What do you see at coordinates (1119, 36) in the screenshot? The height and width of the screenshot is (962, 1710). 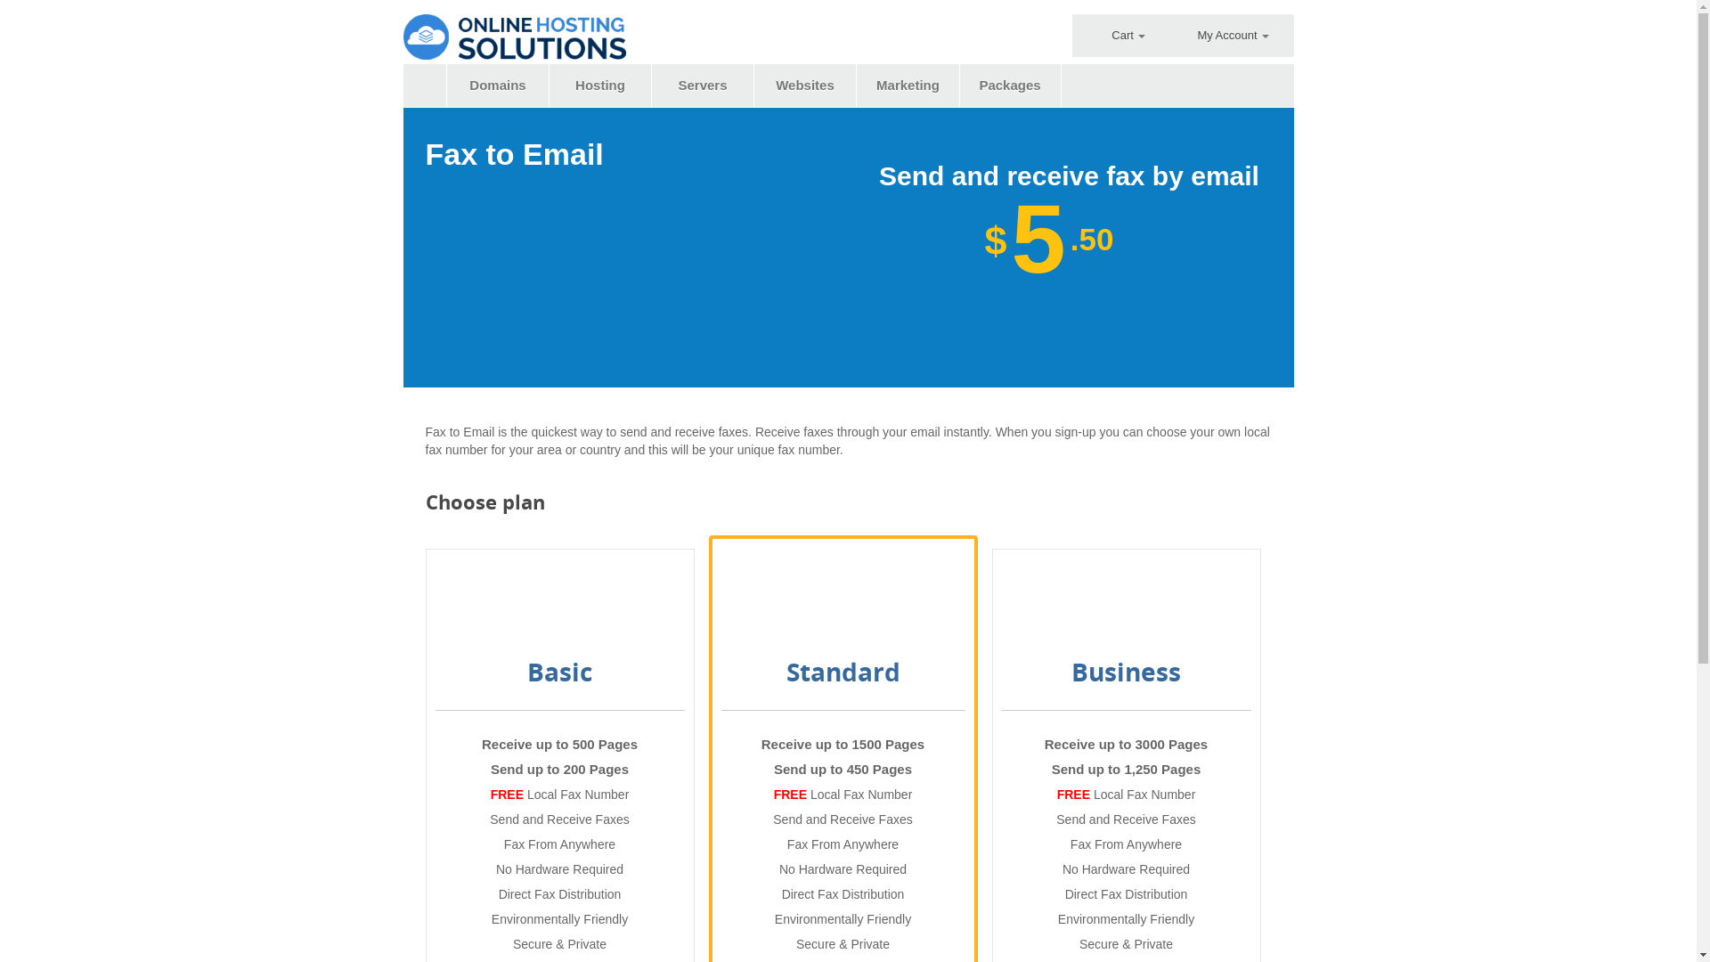 I see `Cart` at bounding box center [1119, 36].